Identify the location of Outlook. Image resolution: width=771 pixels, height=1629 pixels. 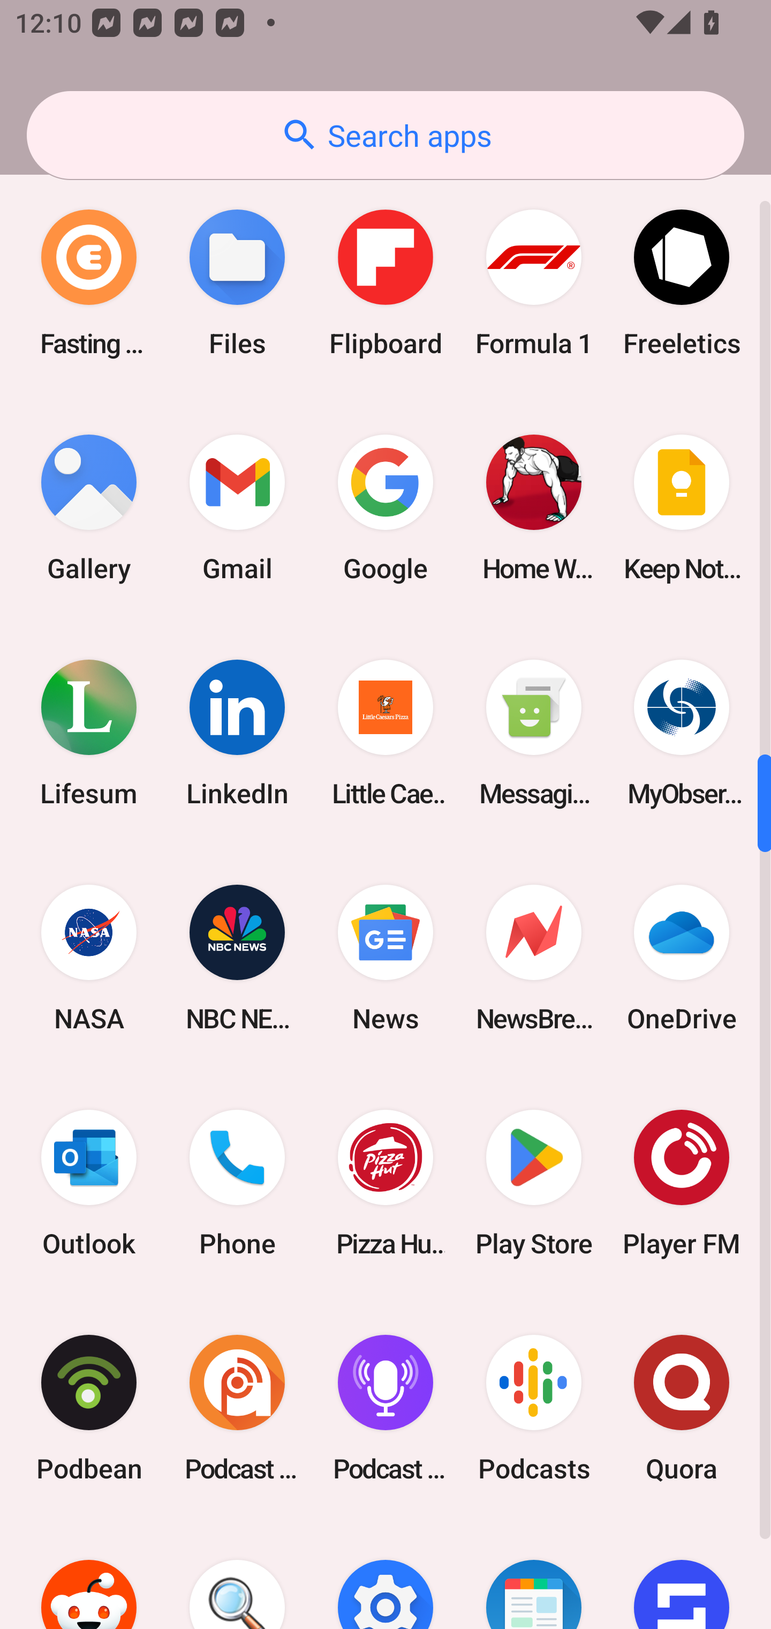
(89, 1182).